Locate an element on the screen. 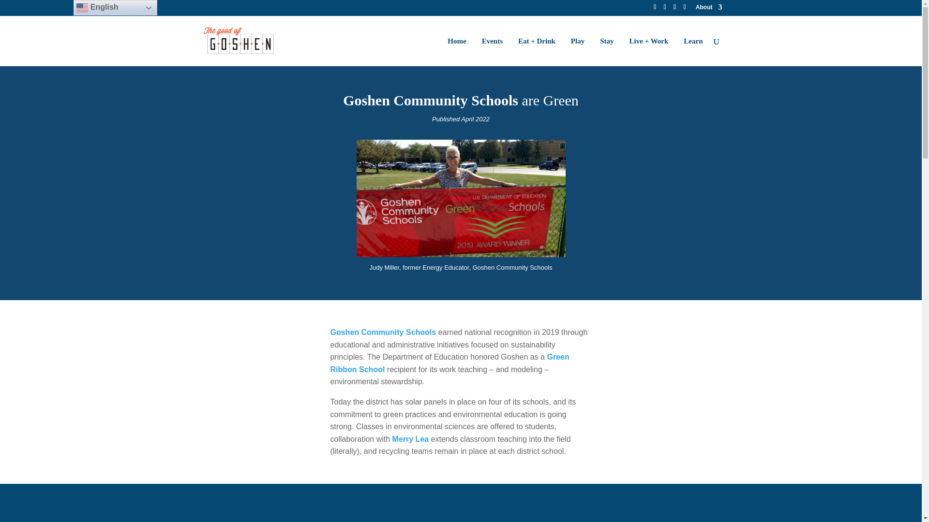 The height and width of the screenshot is (522, 929). About is located at coordinates (709, 9).